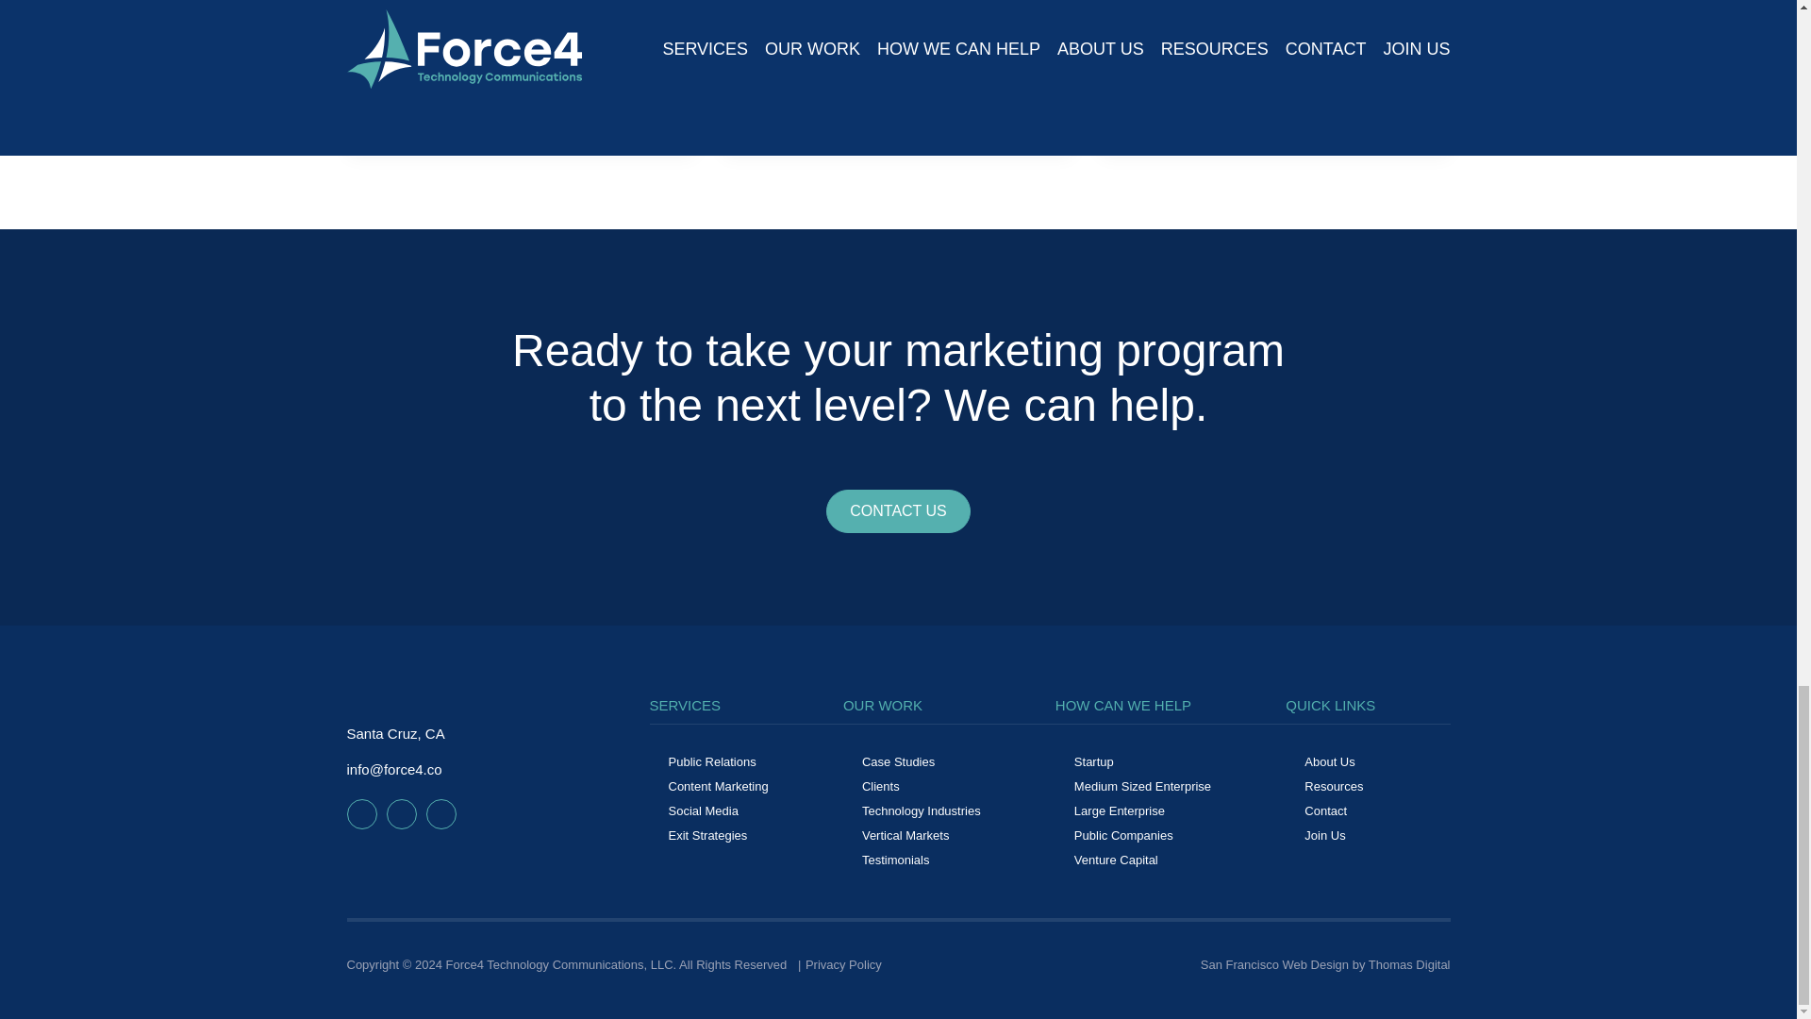  Describe the element at coordinates (898, 511) in the screenshot. I see `CONTACT US` at that location.